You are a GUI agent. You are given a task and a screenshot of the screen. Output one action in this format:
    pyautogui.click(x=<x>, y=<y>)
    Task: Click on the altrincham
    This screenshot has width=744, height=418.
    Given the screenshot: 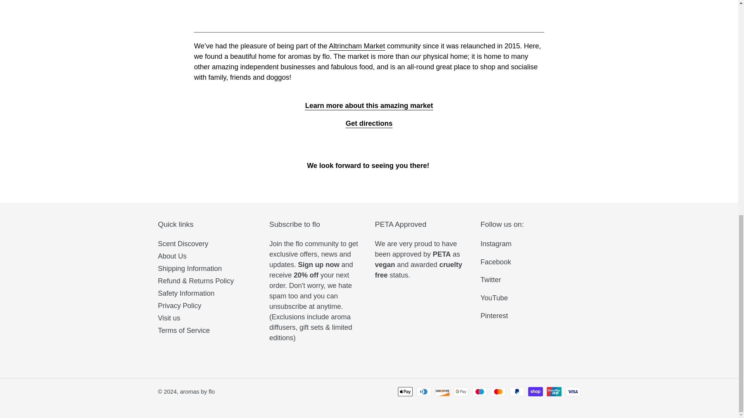 What is the action you would take?
    pyautogui.click(x=369, y=28)
    